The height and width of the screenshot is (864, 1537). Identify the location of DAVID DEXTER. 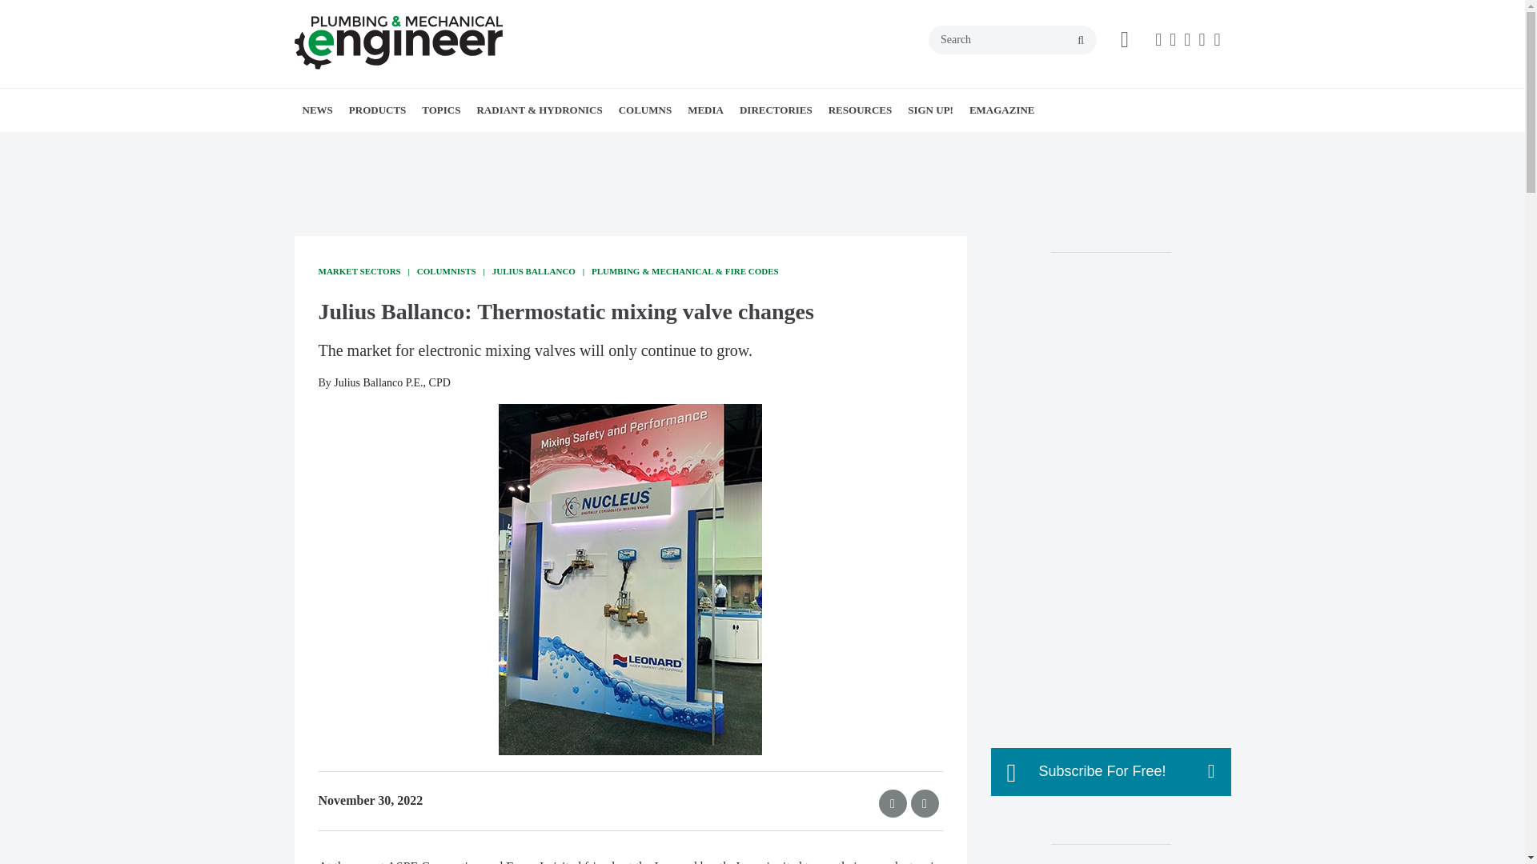
(717, 145).